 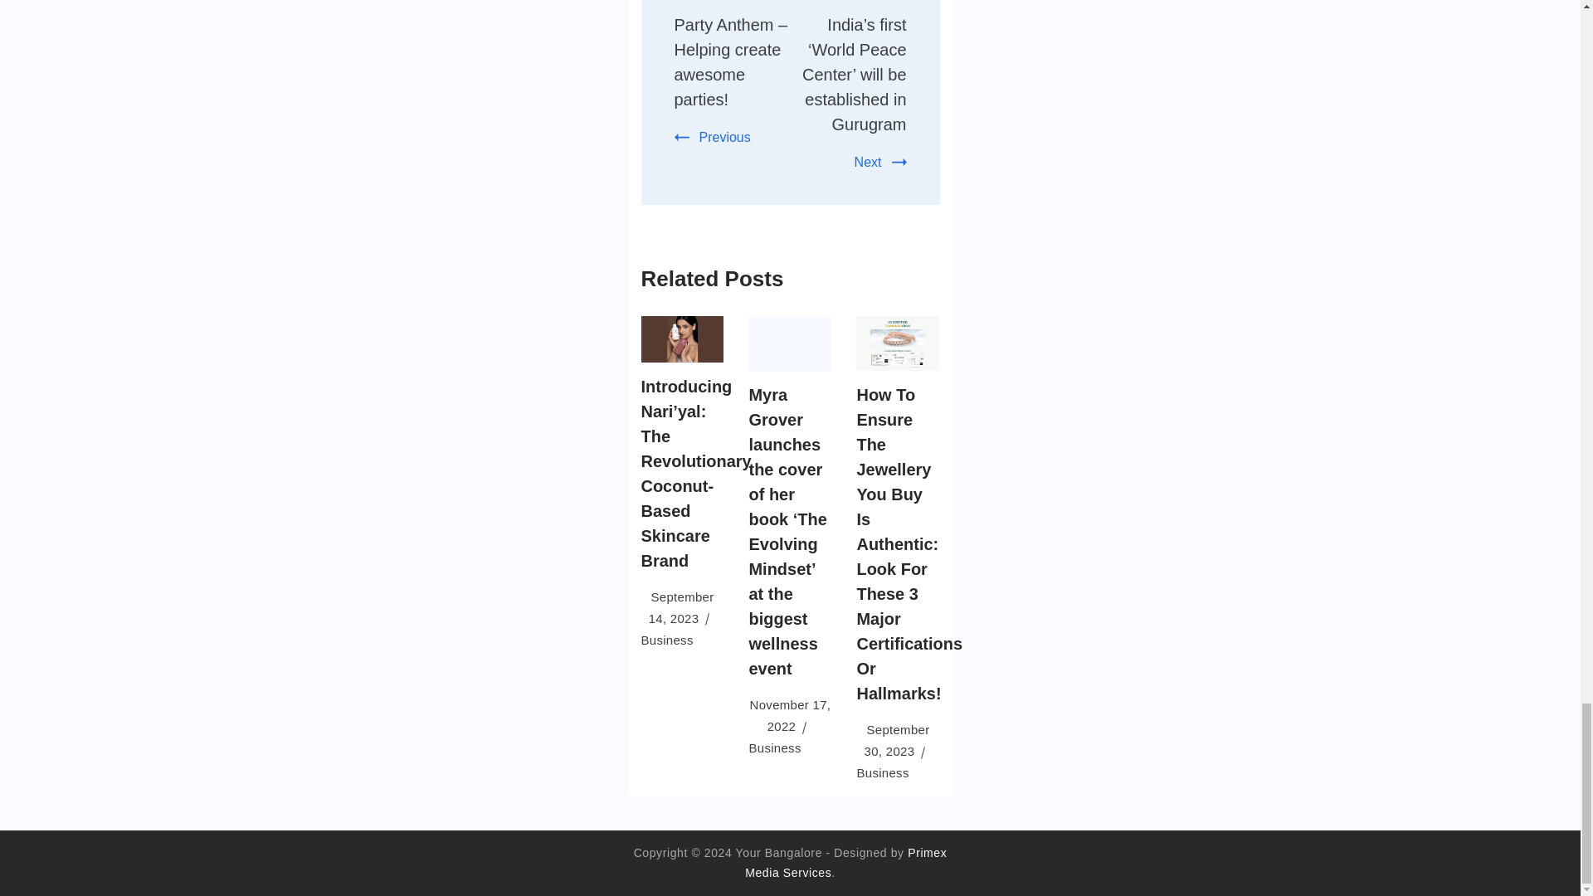 I want to click on Next, so click(x=879, y=162).